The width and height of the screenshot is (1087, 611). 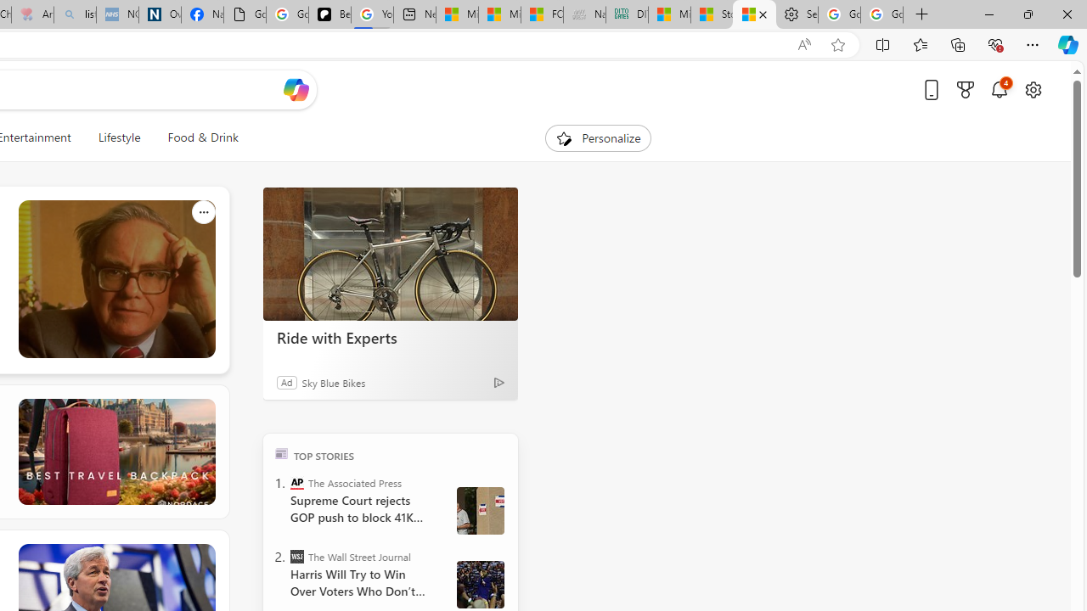 I want to click on Open Copilot, so click(x=296, y=89).